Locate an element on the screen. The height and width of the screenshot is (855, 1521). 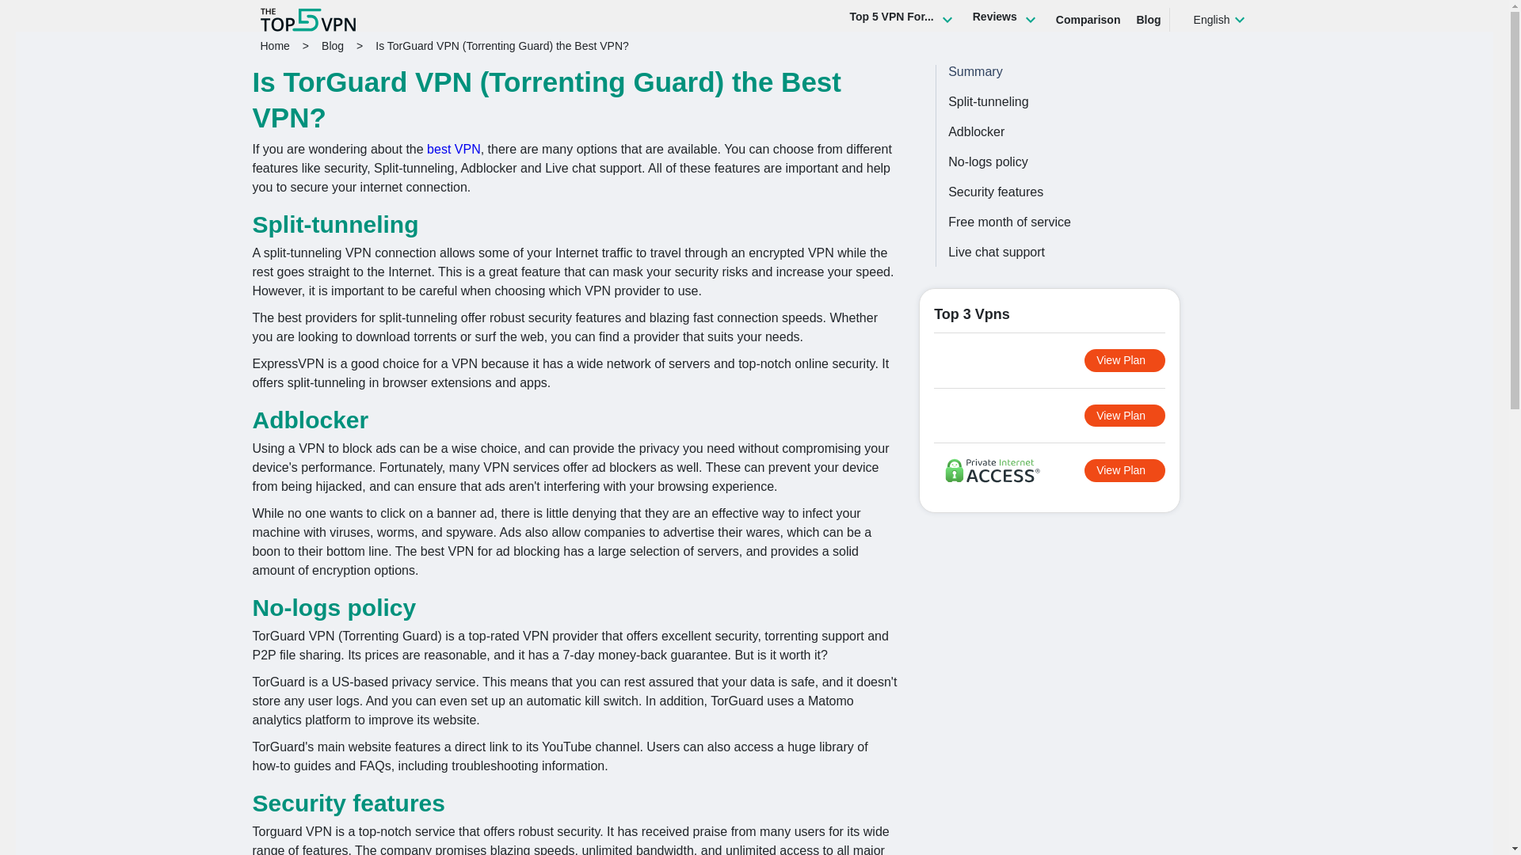
Blog is located at coordinates (332, 45).